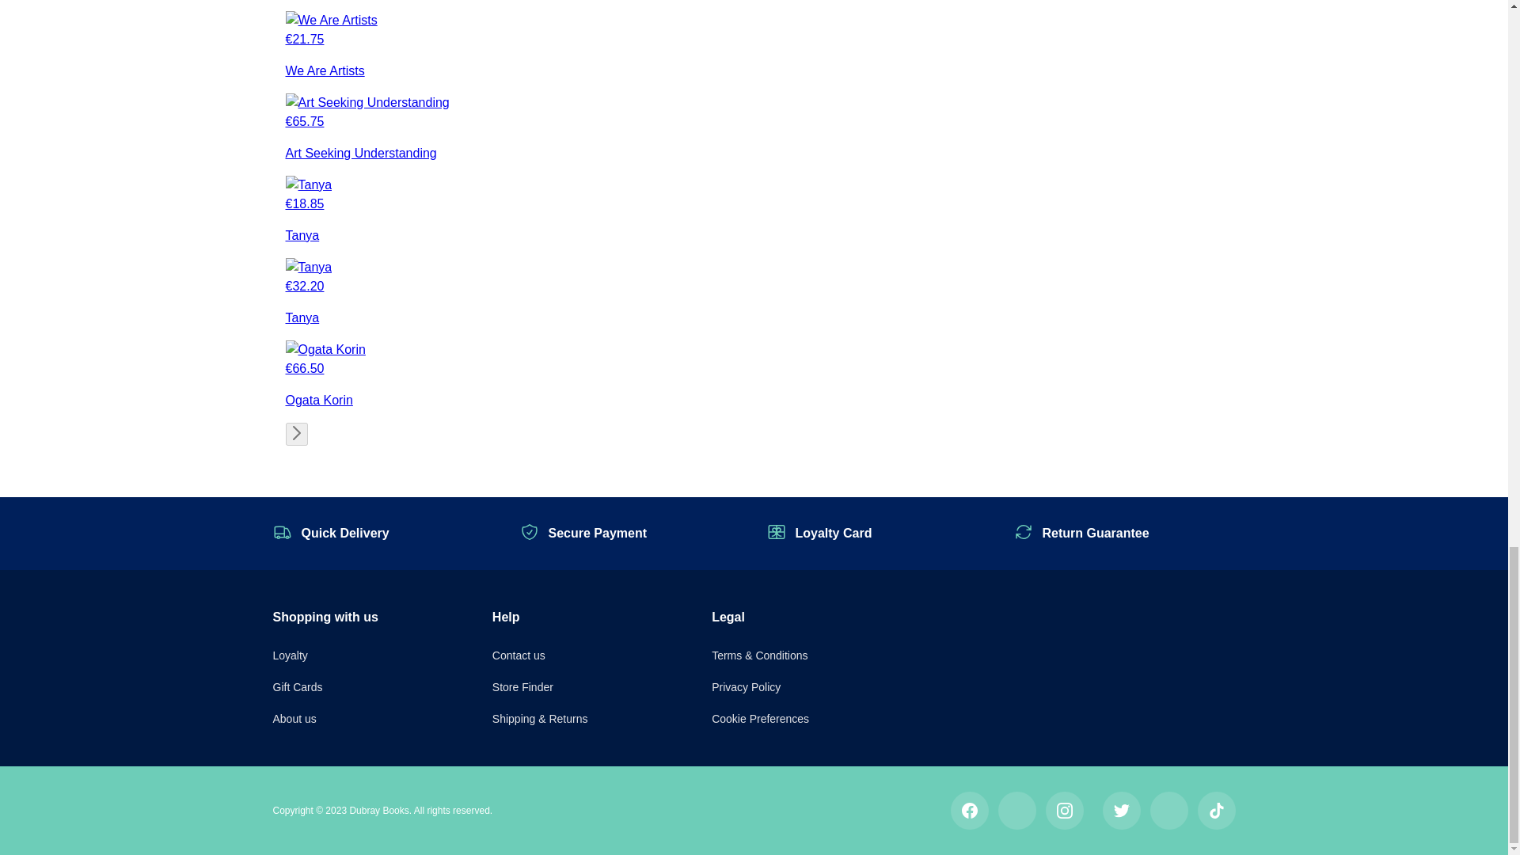 This screenshot has width=1520, height=855. What do you see at coordinates (519, 655) in the screenshot?
I see `Contact us` at bounding box center [519, 655].